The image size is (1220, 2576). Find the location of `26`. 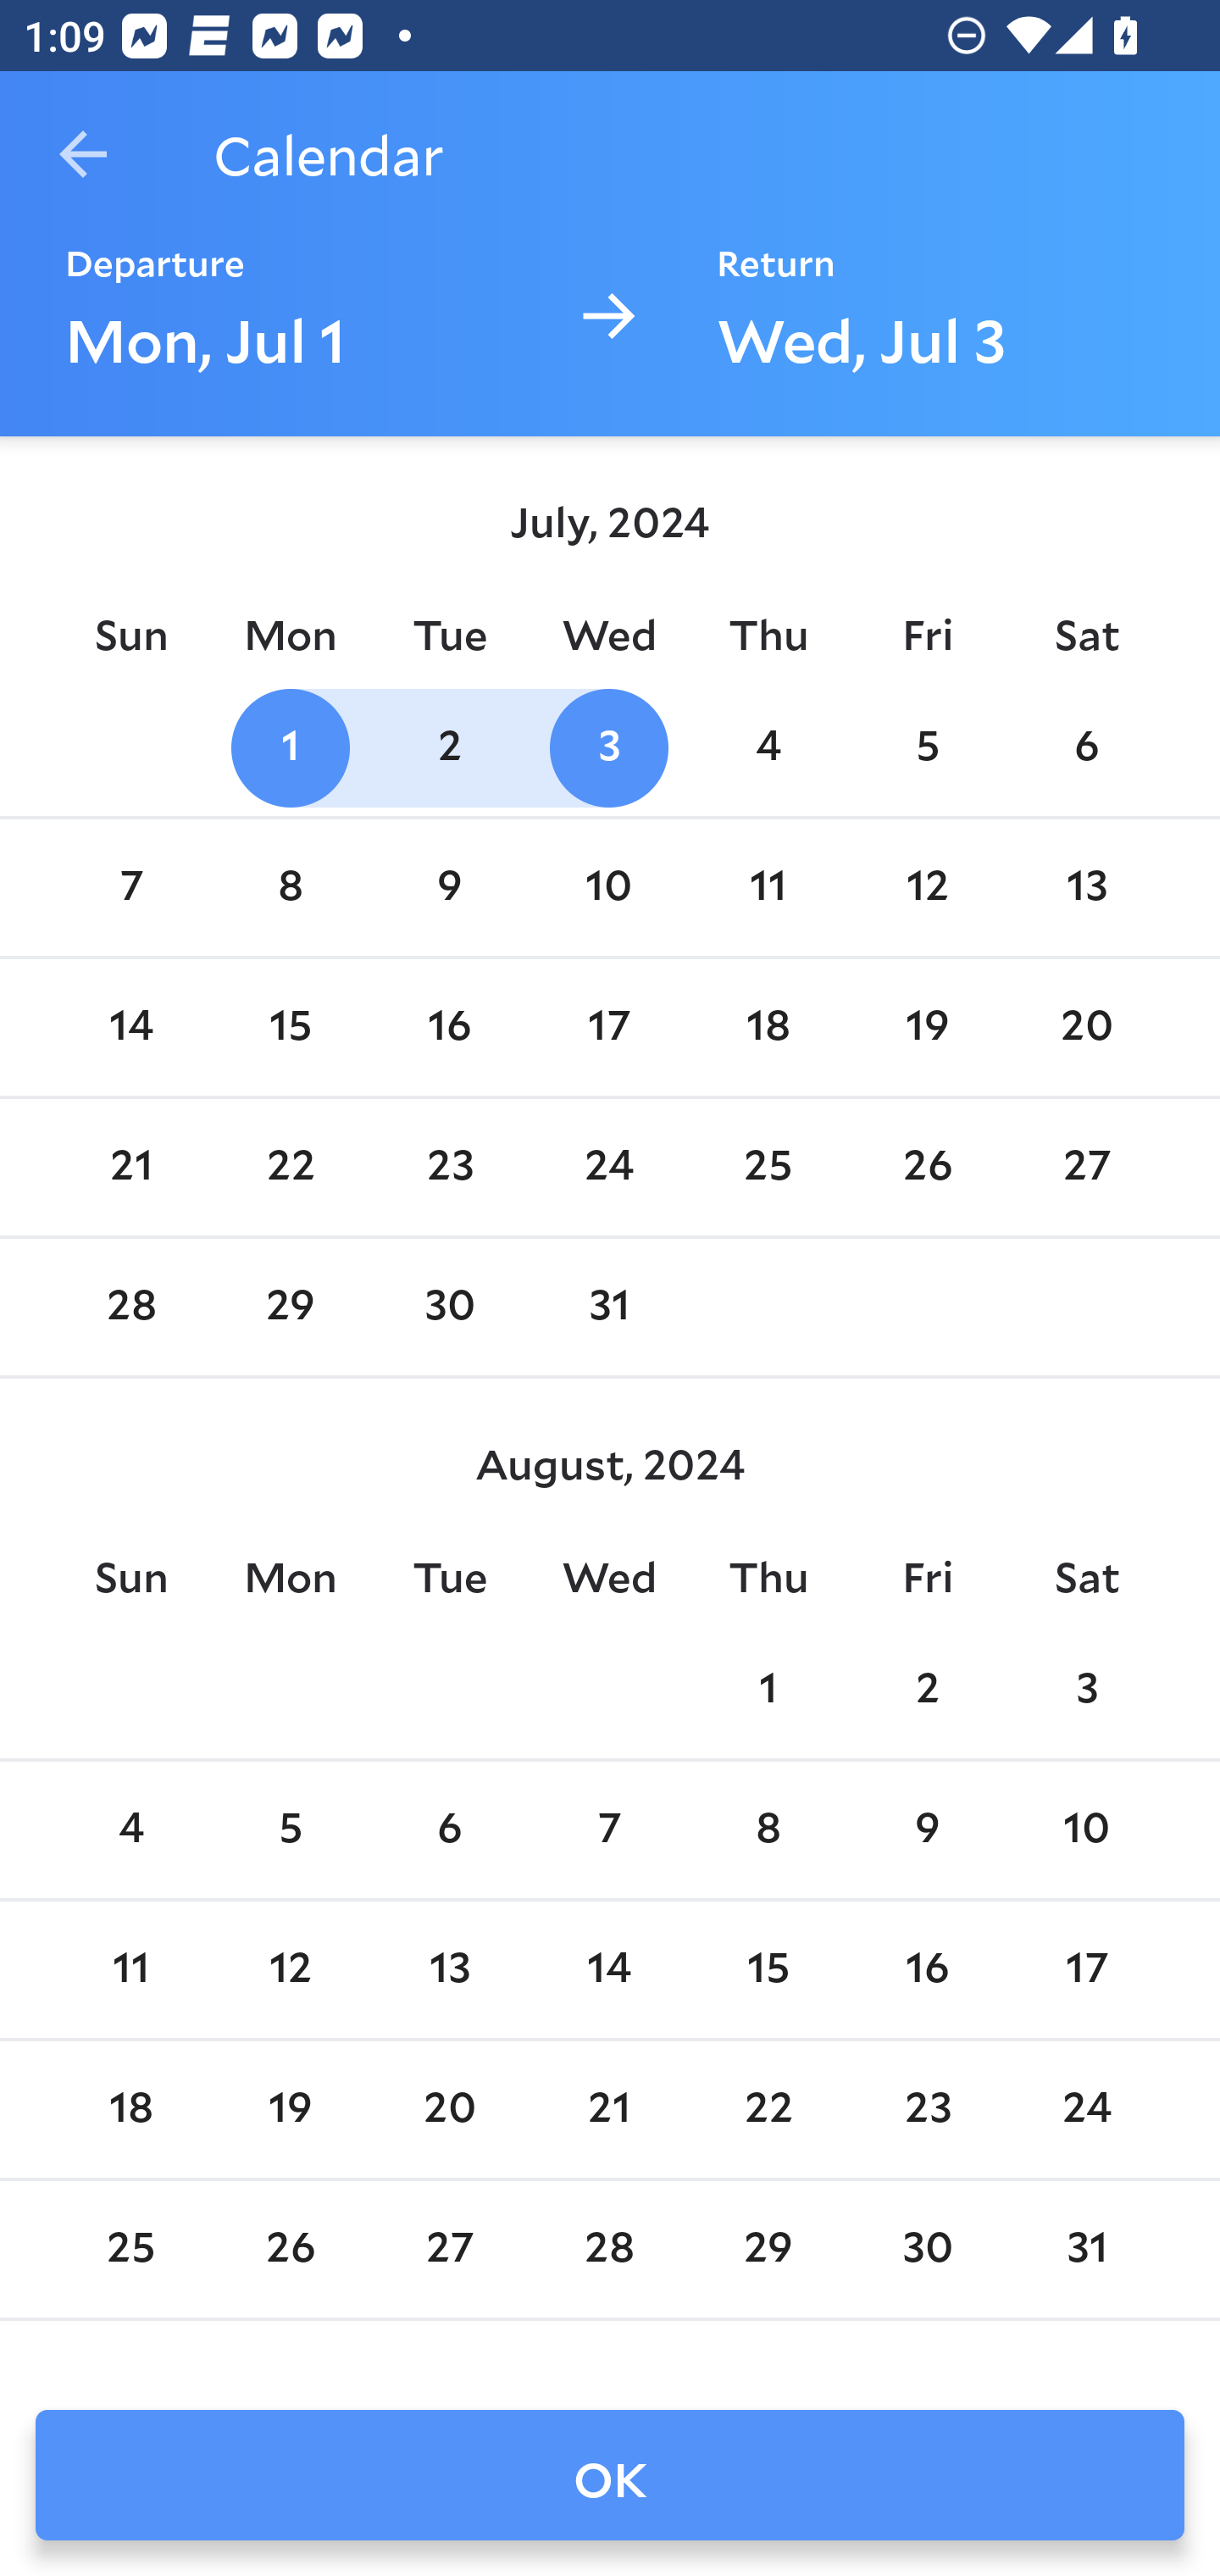

26 is located at coordinates (927, 1167).